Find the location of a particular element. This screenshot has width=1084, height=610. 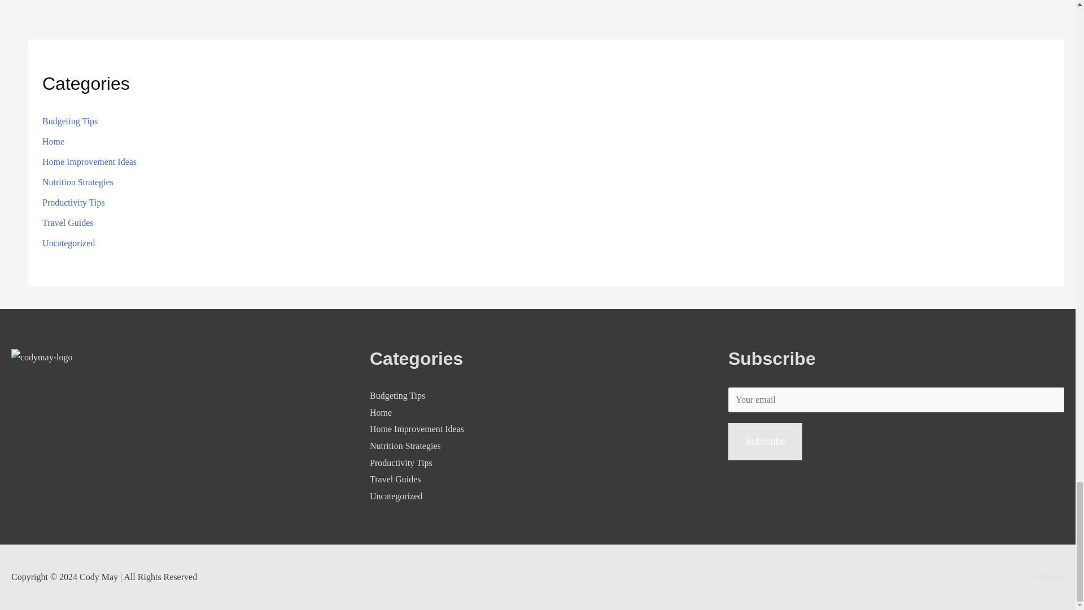

Uncategorized is located at coordinates (68, 243).